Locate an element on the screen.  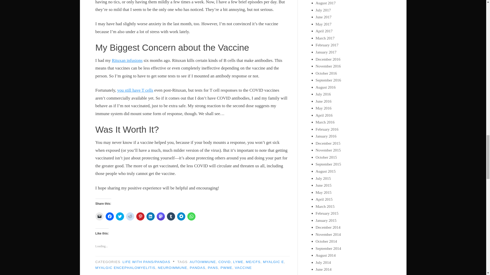
Click to share on Mastodon is located at coordinates (161, 216).